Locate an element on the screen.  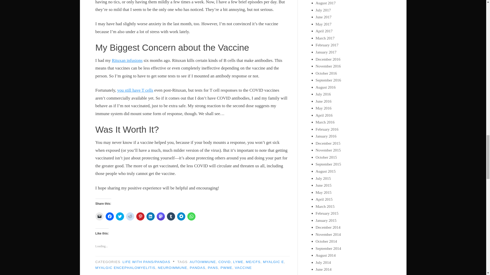
Click to share on Mastodon is located at coordinates (161, 216).